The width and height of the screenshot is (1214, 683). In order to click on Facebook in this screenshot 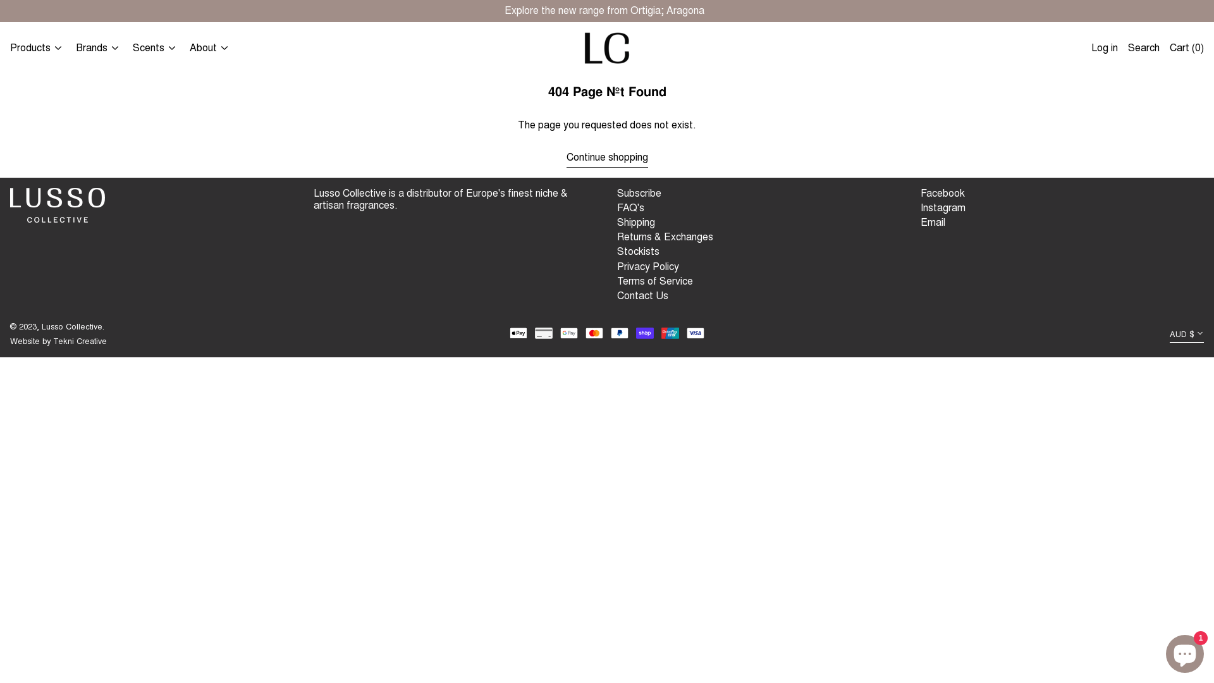, I will do `click(943, 194)`.